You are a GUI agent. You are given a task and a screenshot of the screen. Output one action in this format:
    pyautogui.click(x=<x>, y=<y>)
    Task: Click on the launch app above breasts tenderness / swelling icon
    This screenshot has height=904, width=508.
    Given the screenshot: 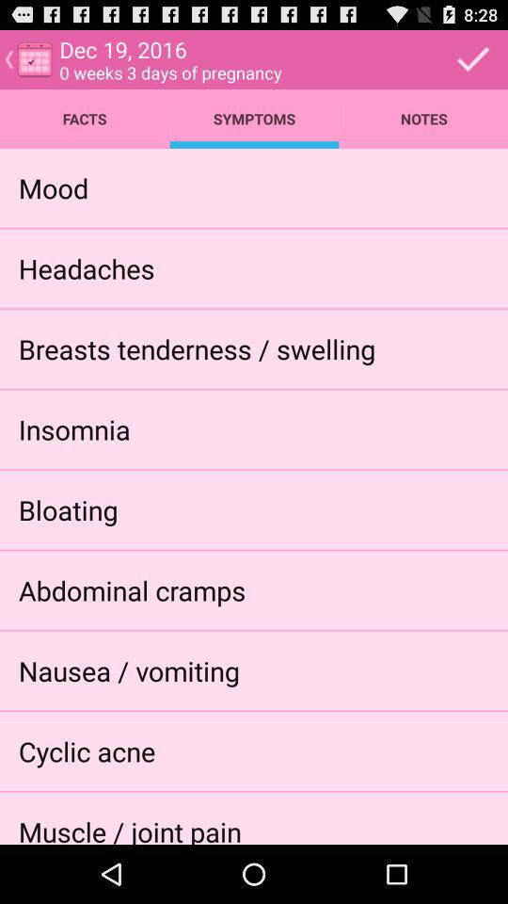 What is the action you would take?
    pyautogui.click(x=87, y=267)
    